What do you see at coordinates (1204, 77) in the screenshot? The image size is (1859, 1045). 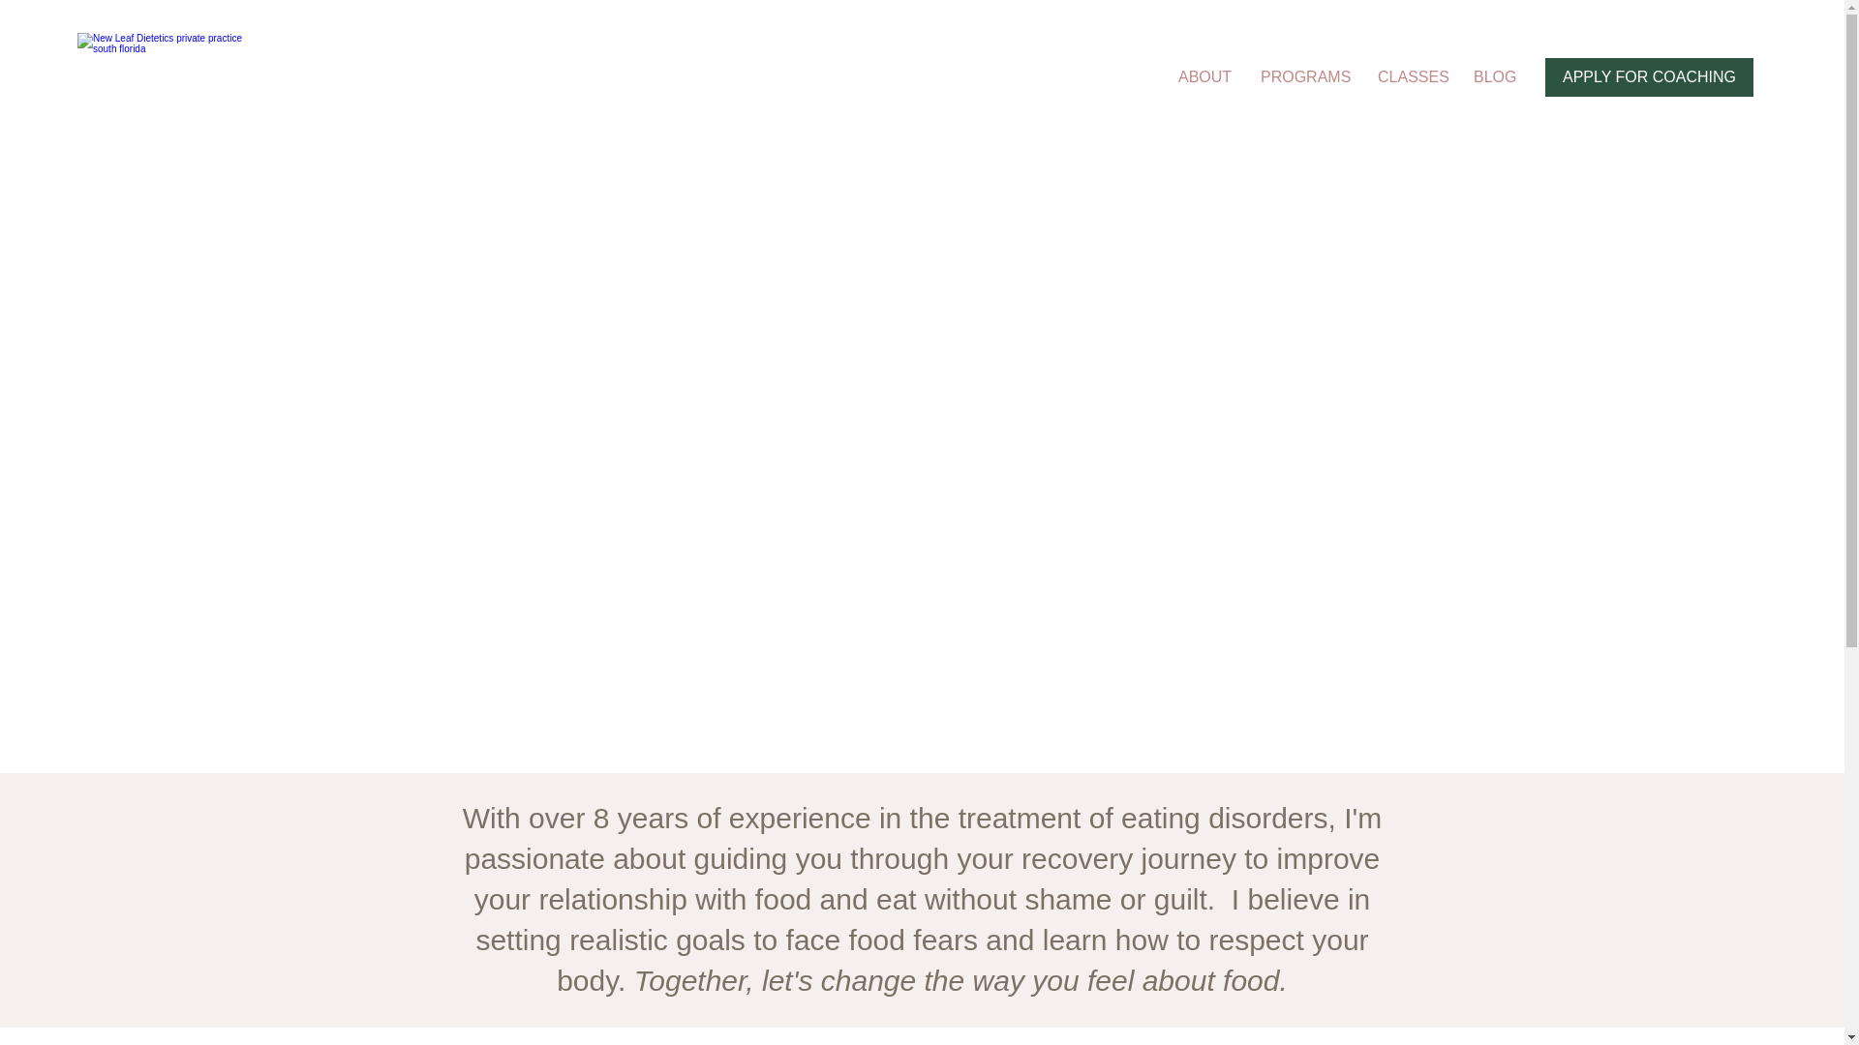 I see `ABOUT` at bounding box center [1204, 77].